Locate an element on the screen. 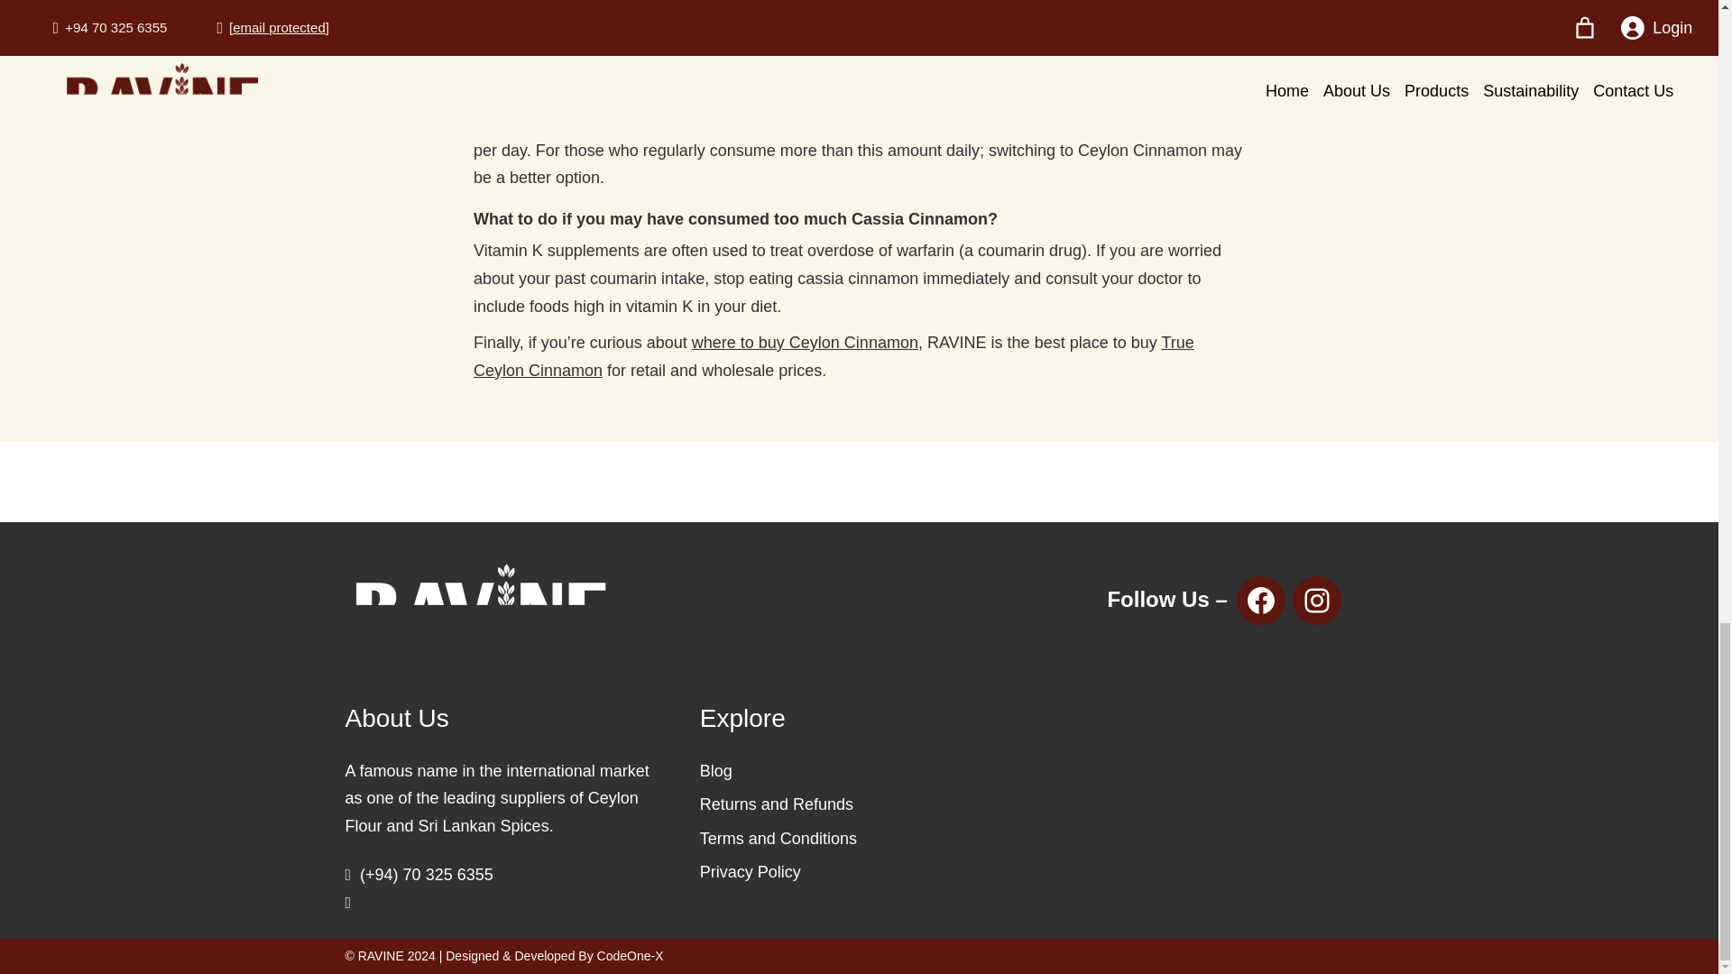 Image resolution: width=1732 pixels, height=974 pixels. Privacy Policy is located at coordinates (750, 871).